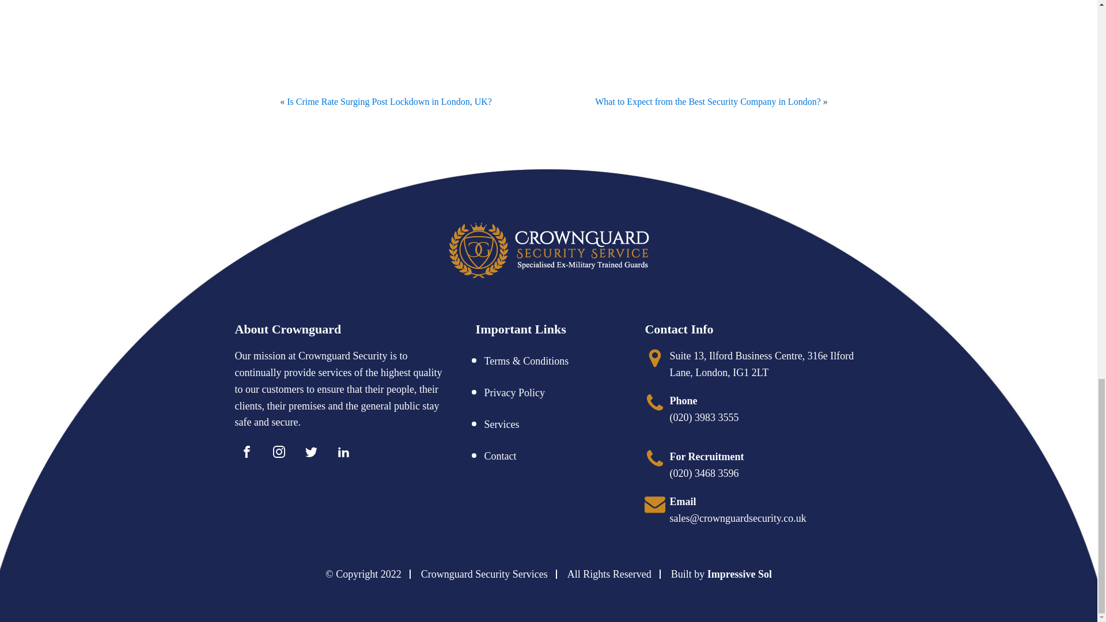 The image size is (1106, 622). I want to click on What to Expect from the Best Security Company in London?, so click(707, 101).